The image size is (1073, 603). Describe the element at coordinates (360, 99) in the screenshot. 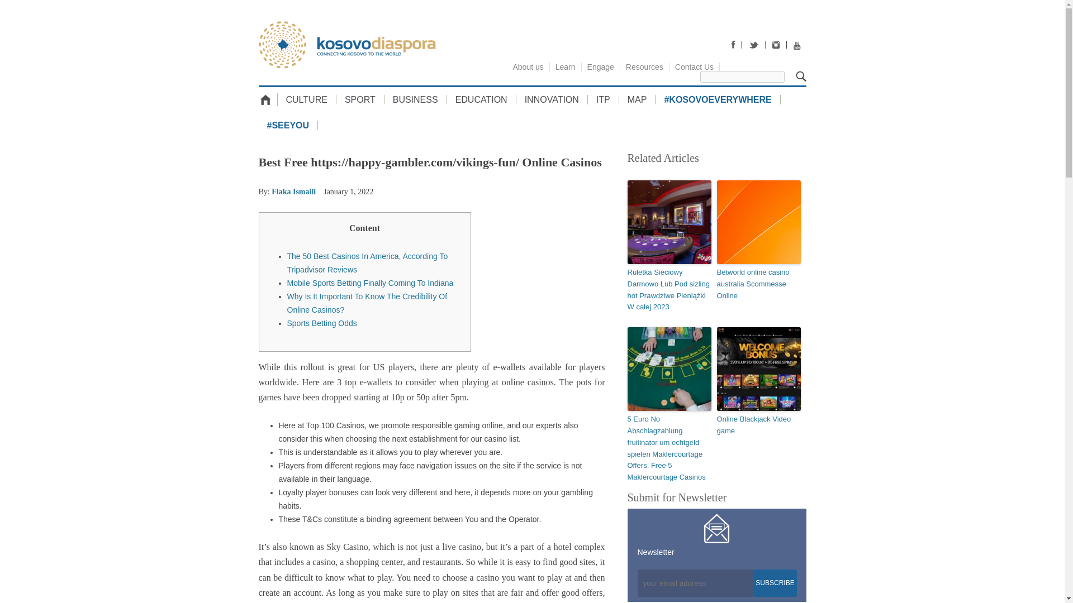

I see `SPORT` at that location.